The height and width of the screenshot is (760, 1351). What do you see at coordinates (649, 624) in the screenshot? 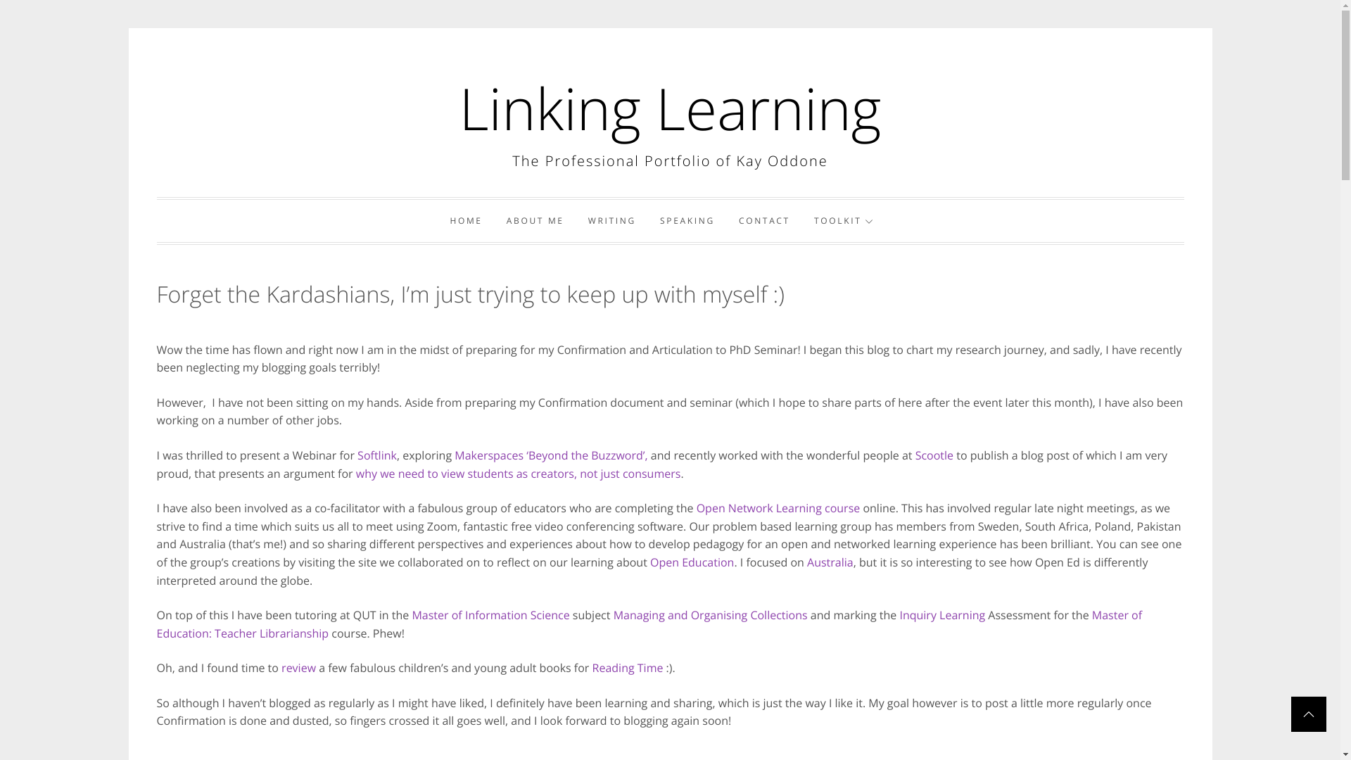
I see `Master of Education: Teacher Librarianship` at bounding box center [649, 624].